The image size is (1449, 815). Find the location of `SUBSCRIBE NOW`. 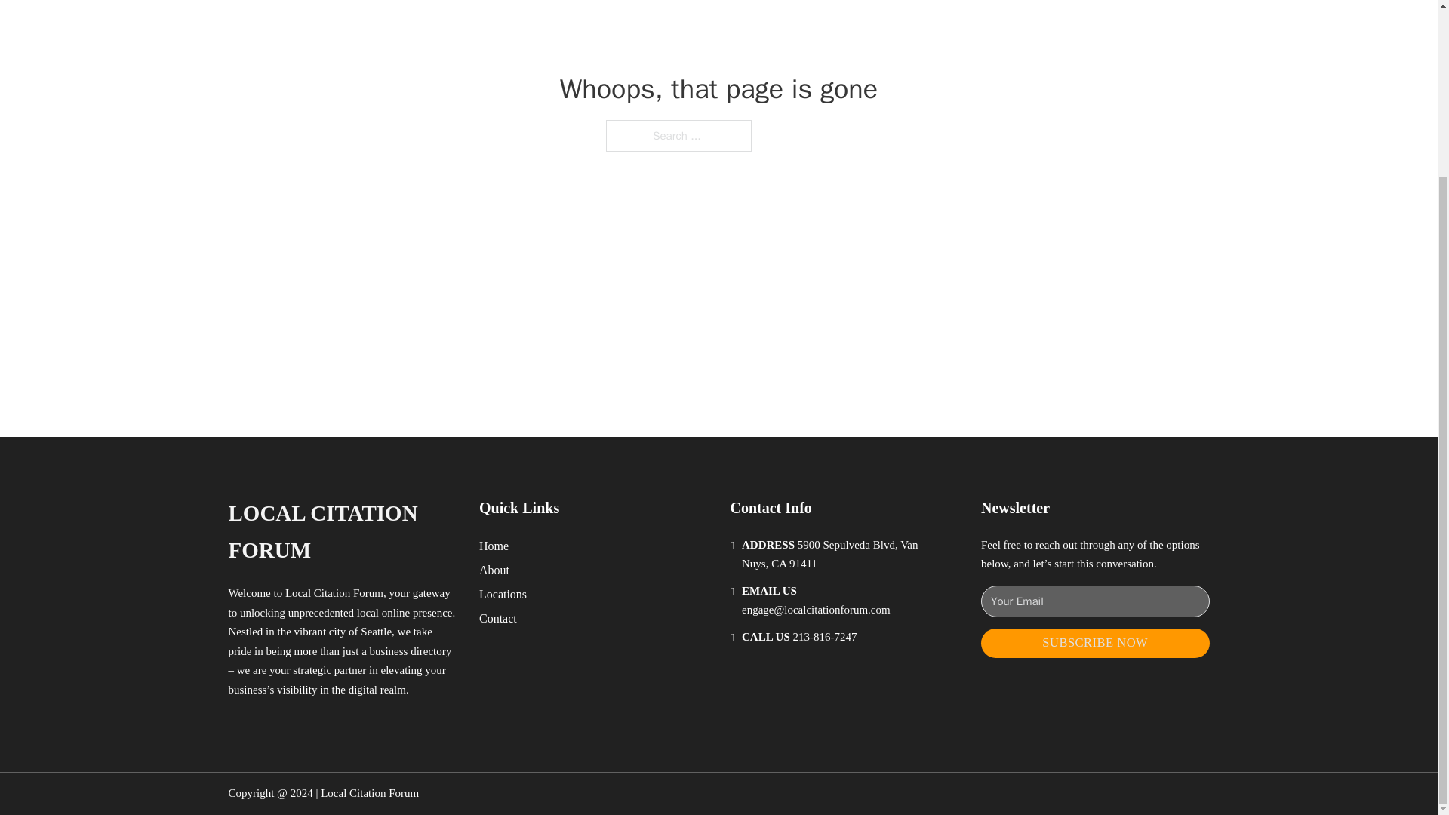

SUBSCRIBE NOW is located at coordinates (1095, 643).